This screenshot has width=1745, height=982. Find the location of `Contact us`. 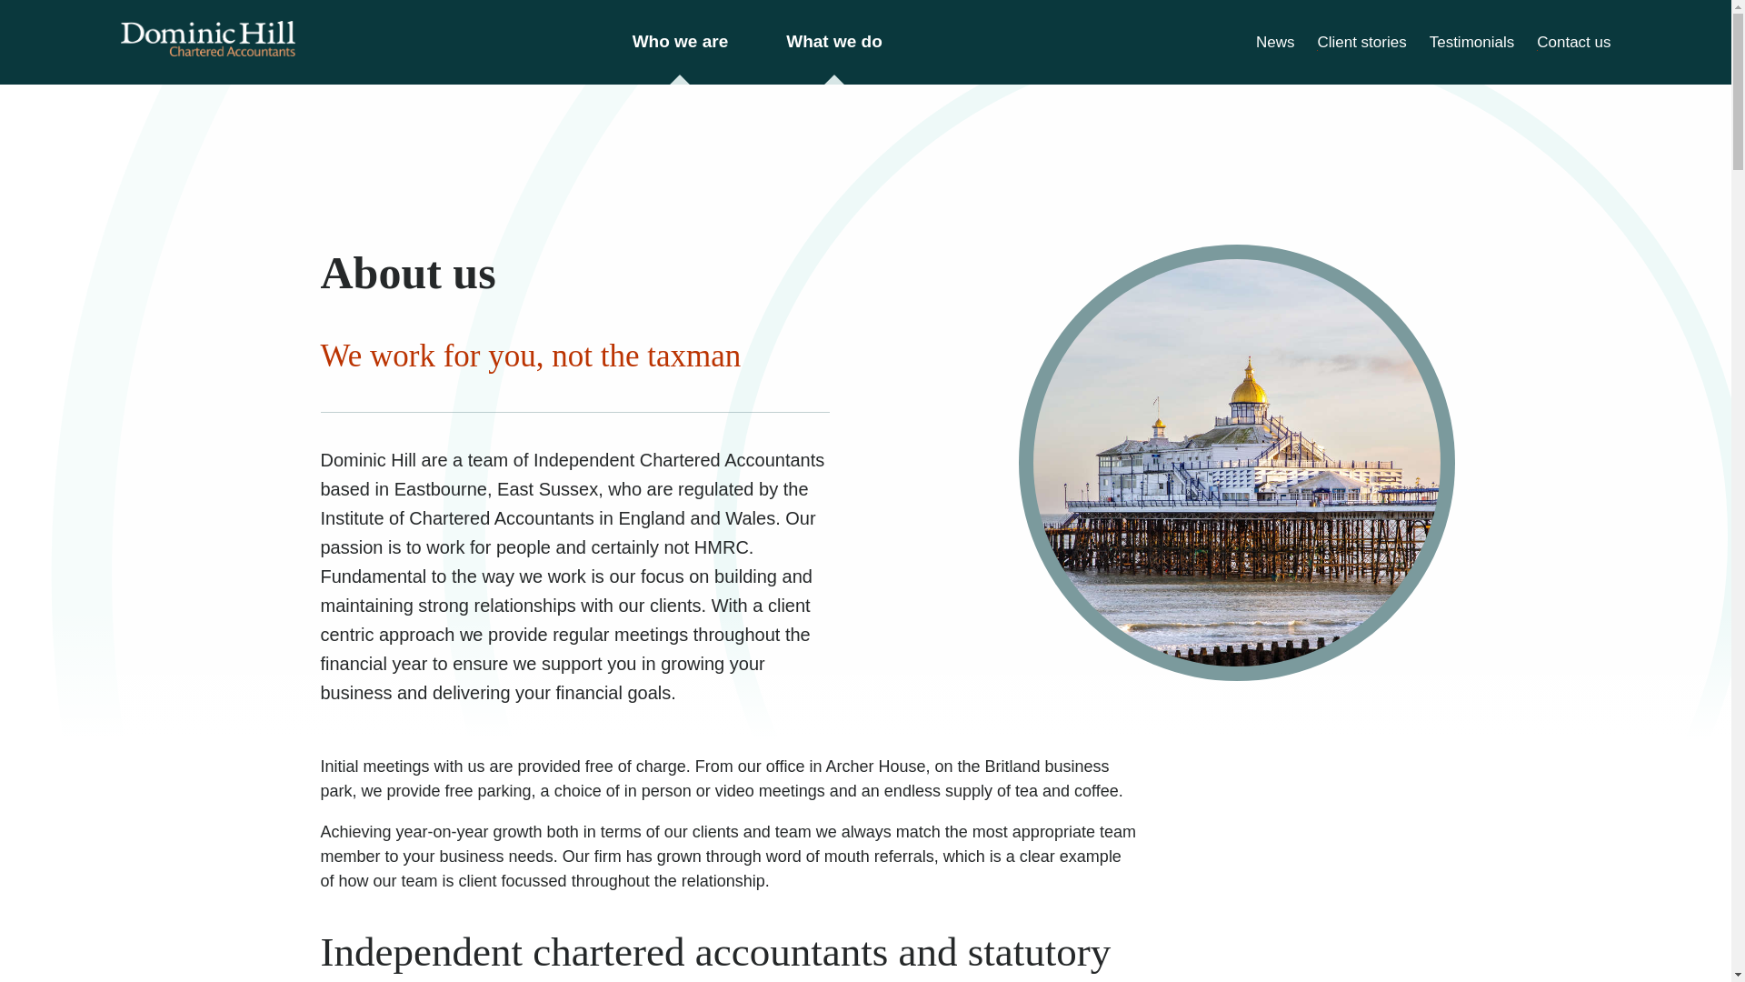

Contact us is located at coordinates (1574, 41).